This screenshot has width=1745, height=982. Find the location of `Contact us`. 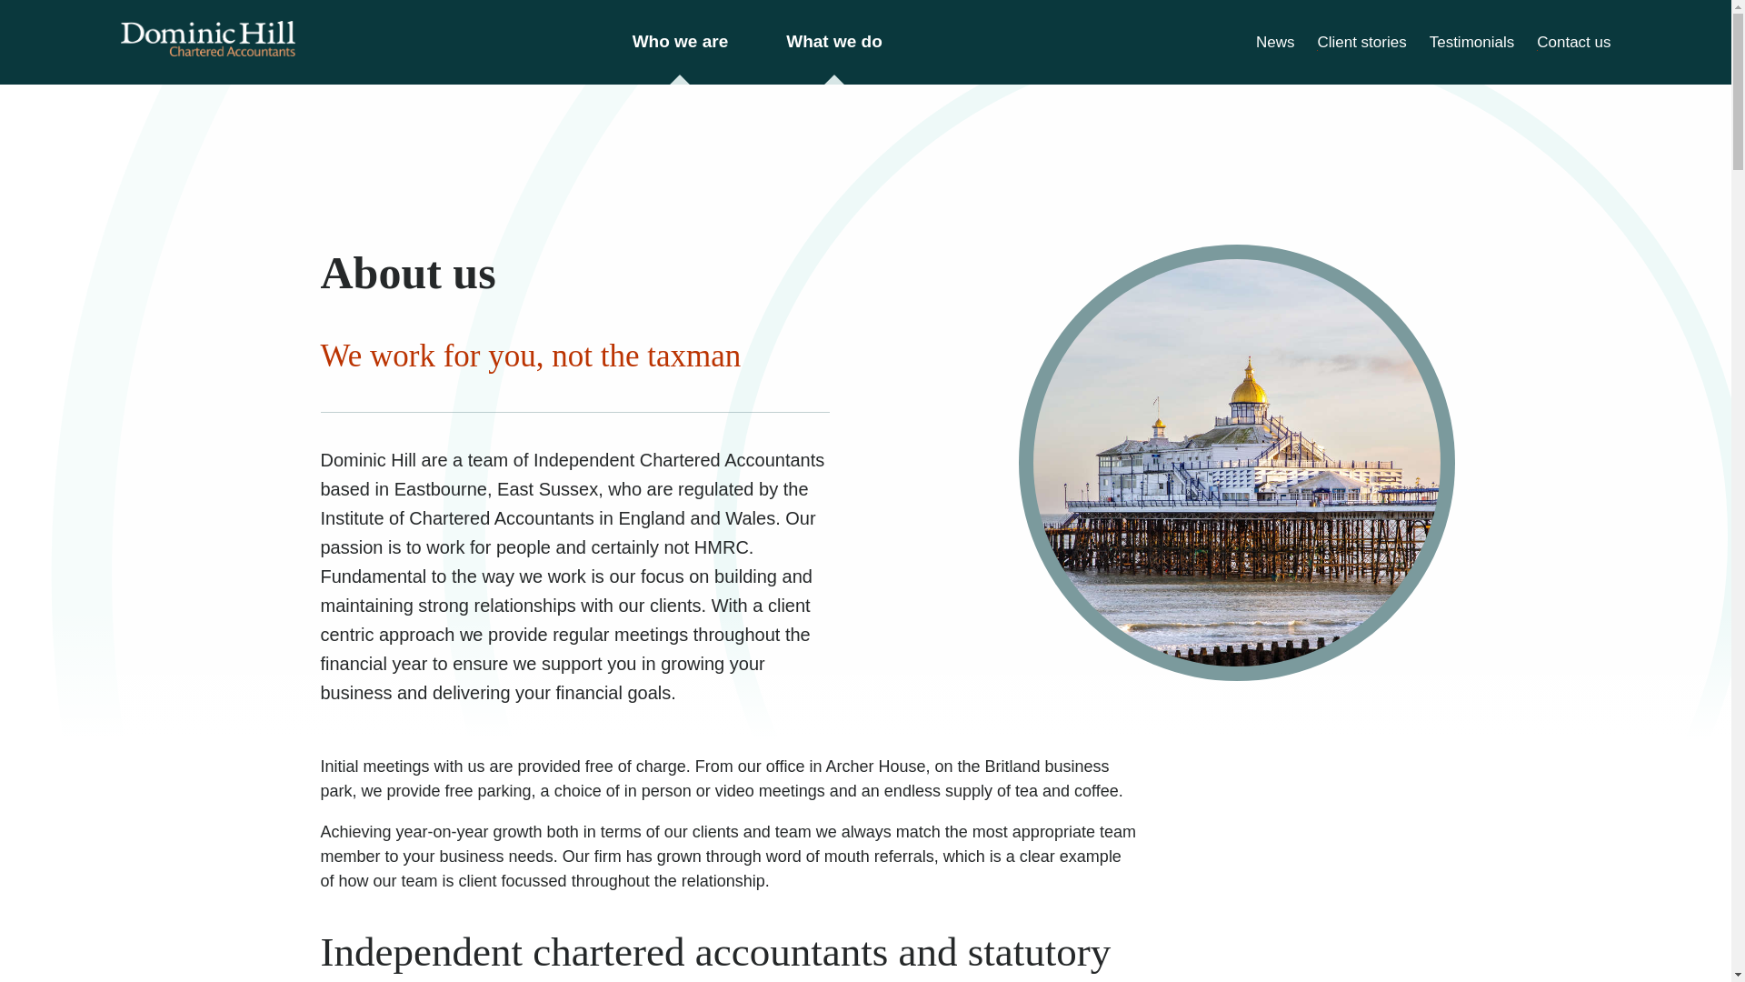

Contact us is located at coordinates (1574, 41).